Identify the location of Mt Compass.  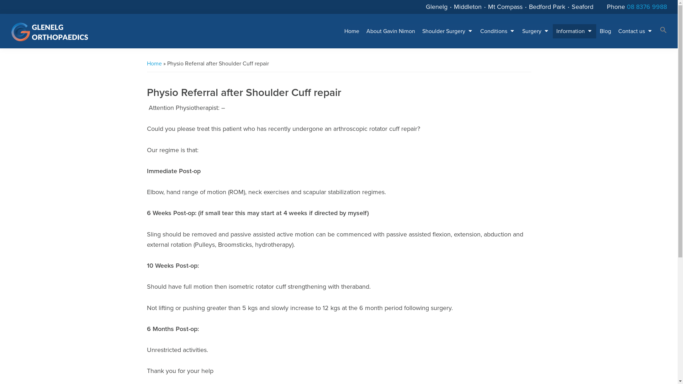
(505, 7).